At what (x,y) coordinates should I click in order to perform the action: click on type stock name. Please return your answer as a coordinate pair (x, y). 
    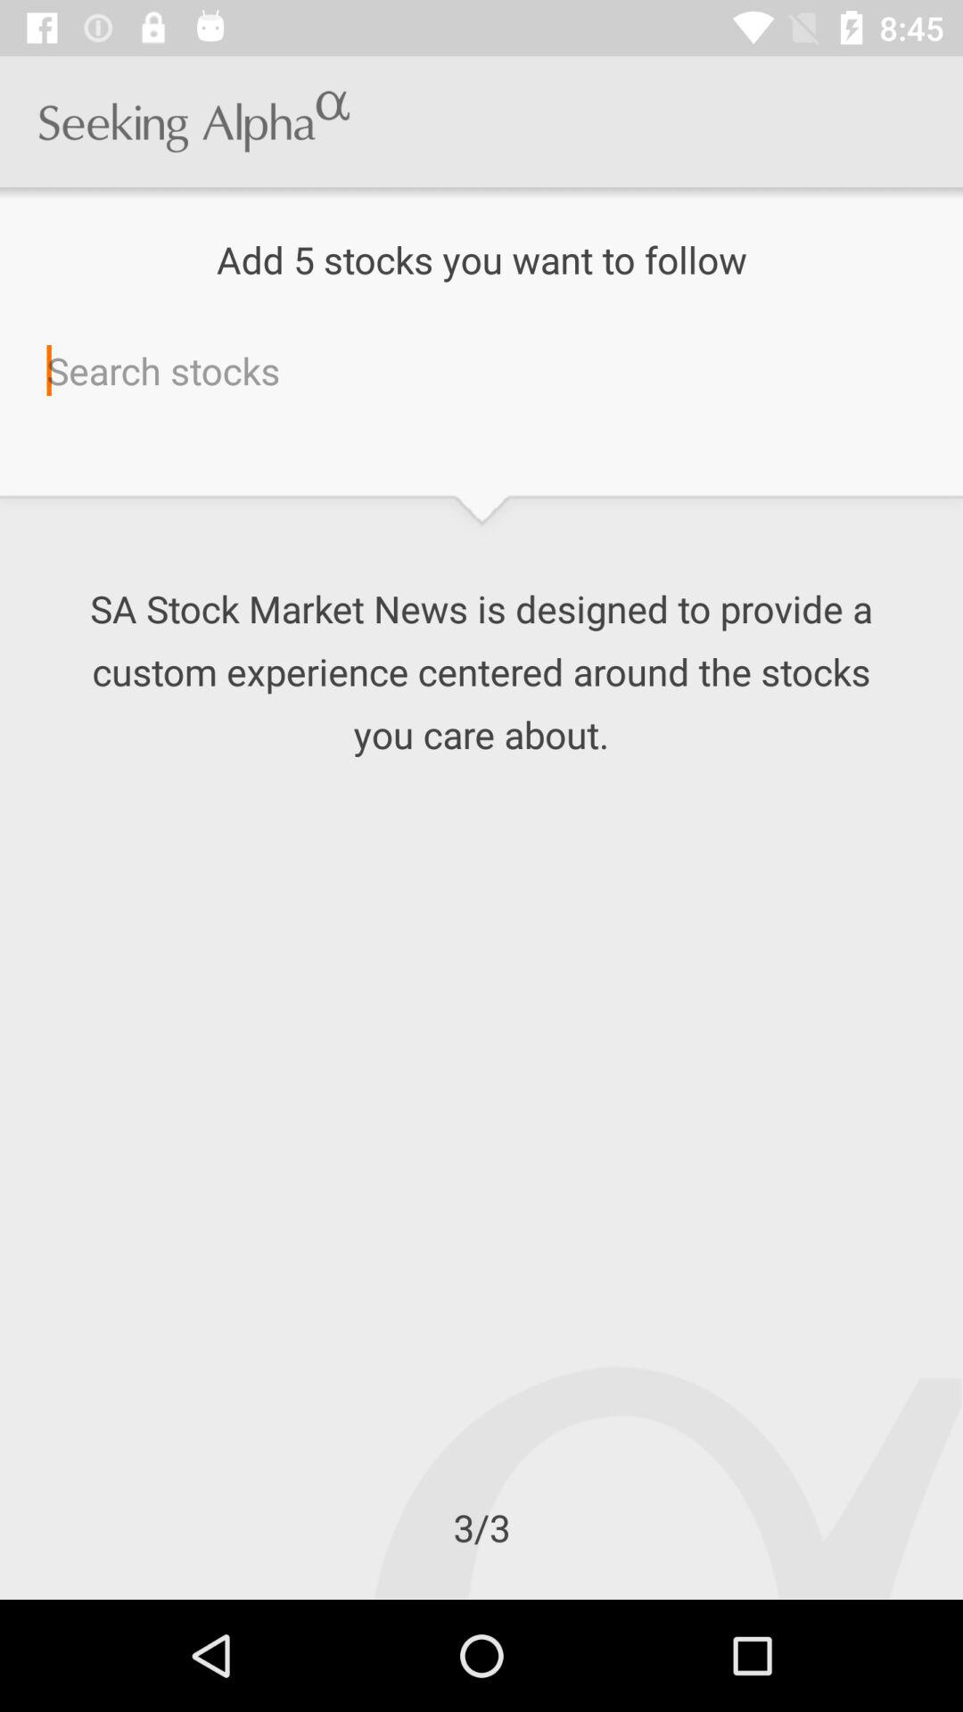
    Looking at the image, I should click on (481, 371).